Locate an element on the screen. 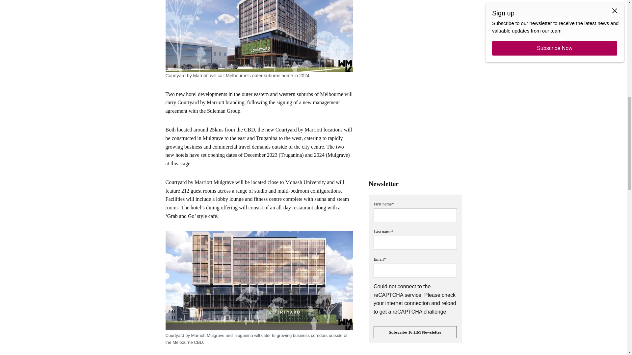  3rd party ad content is located at coordinates (415, 354).